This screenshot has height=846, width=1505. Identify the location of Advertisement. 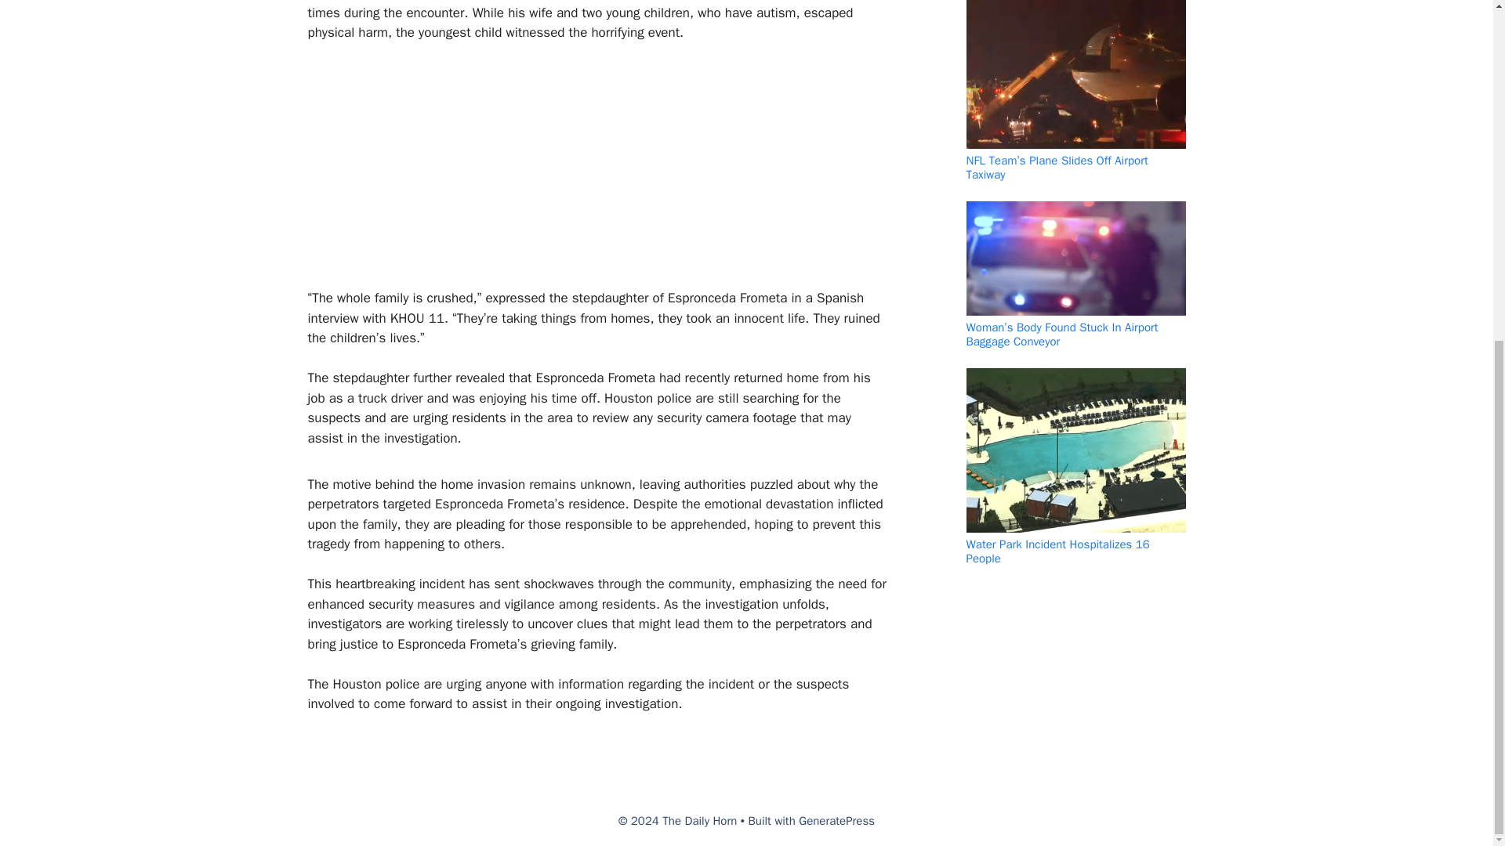
(589, 172).